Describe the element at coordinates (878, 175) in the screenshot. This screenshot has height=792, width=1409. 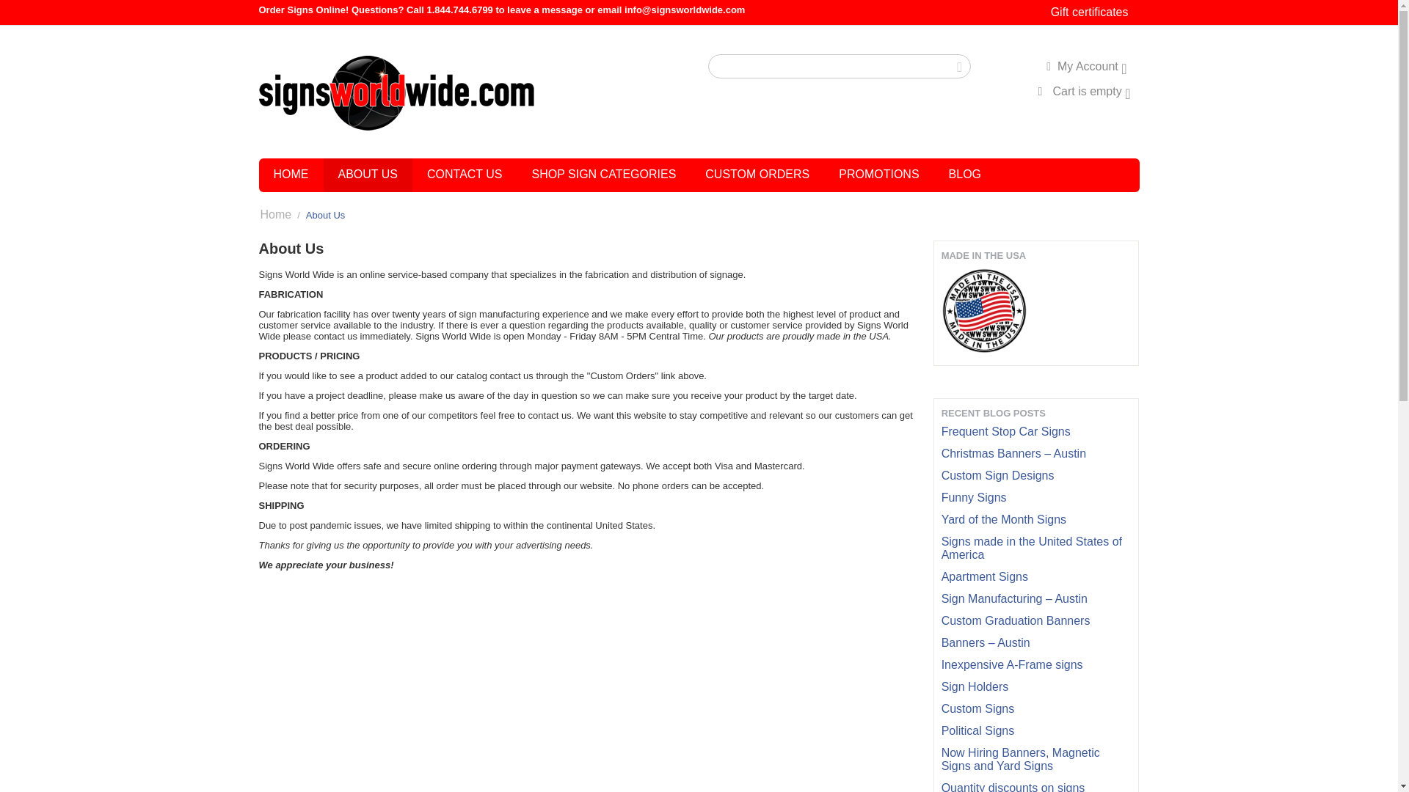
I see `PROMOTIONS` at that location.